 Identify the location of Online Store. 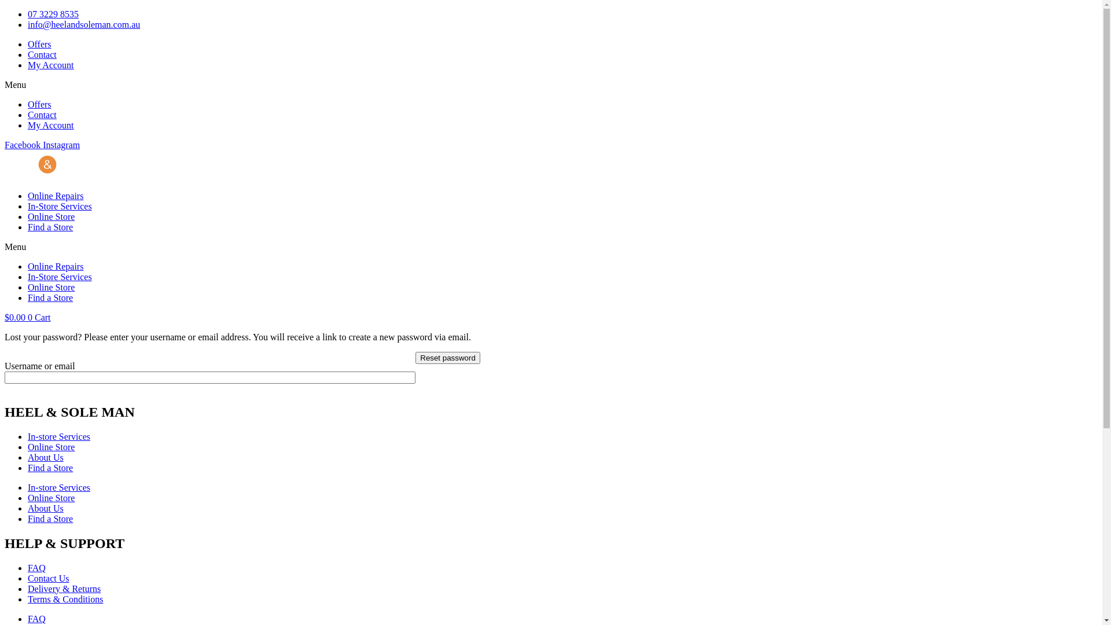
(51, 287).